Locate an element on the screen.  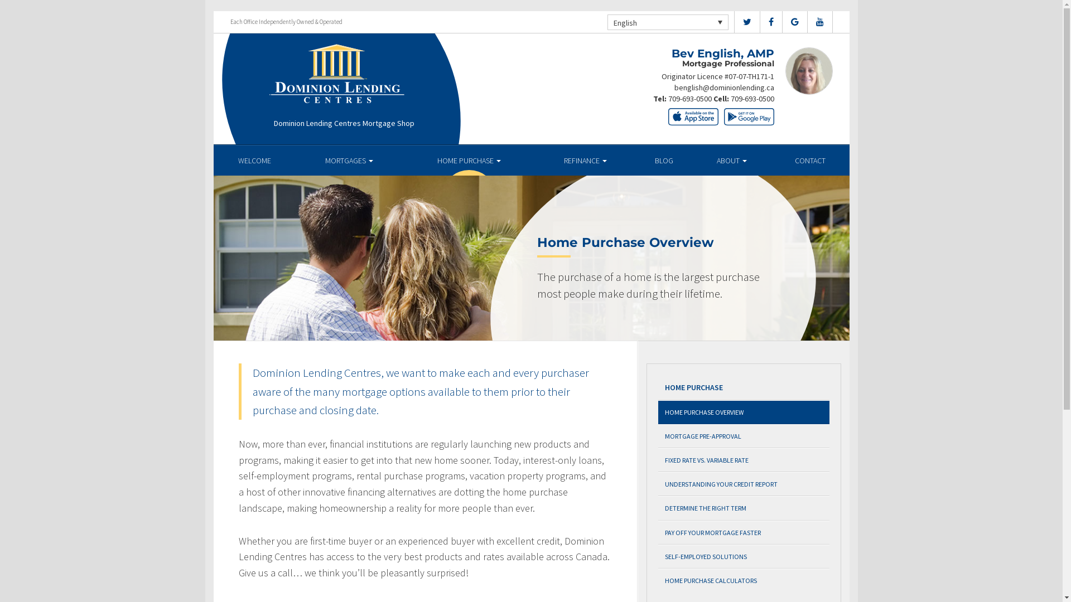
709-693-0500 is located at coordinates (752, 99).